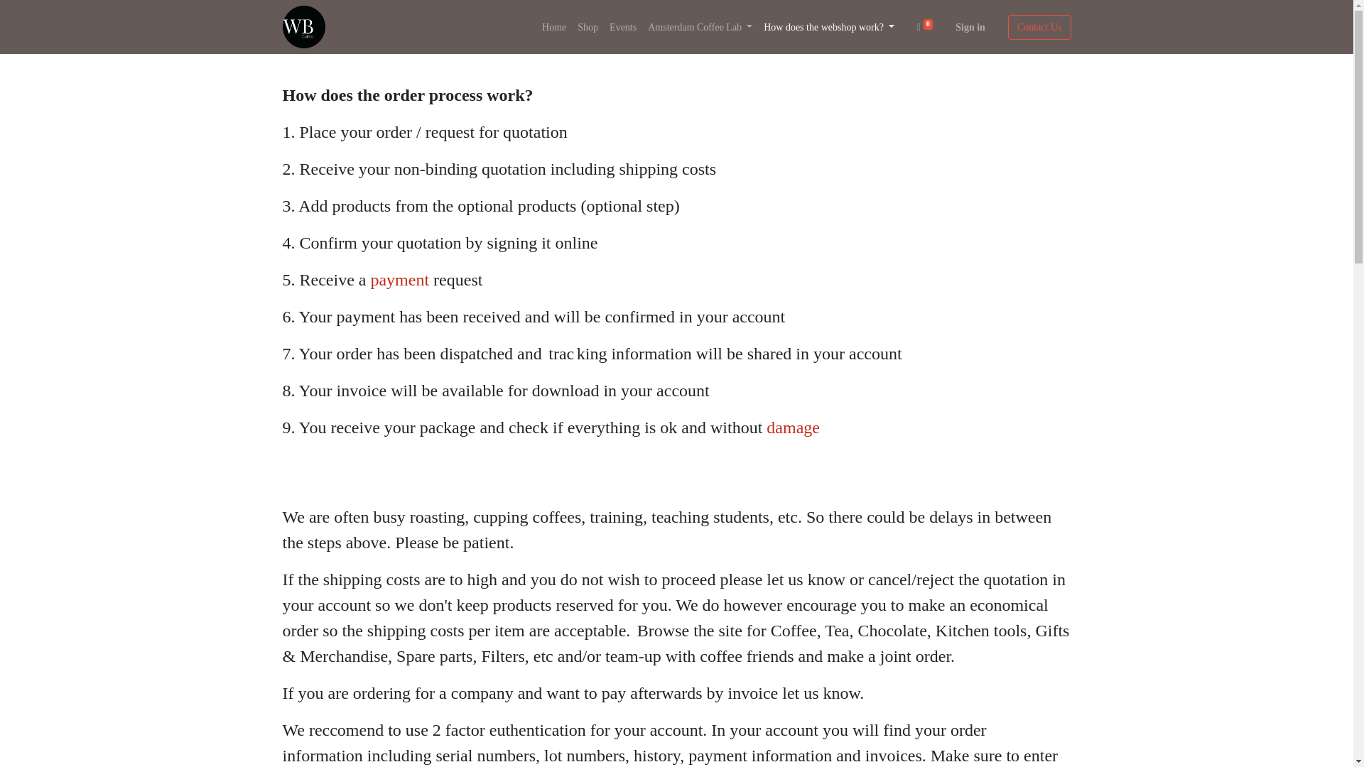 The image size is (1364, 767). What do you see at coordinates (399, 280) in the screenshot?
I see `payment` at bounding box center [399, 280].